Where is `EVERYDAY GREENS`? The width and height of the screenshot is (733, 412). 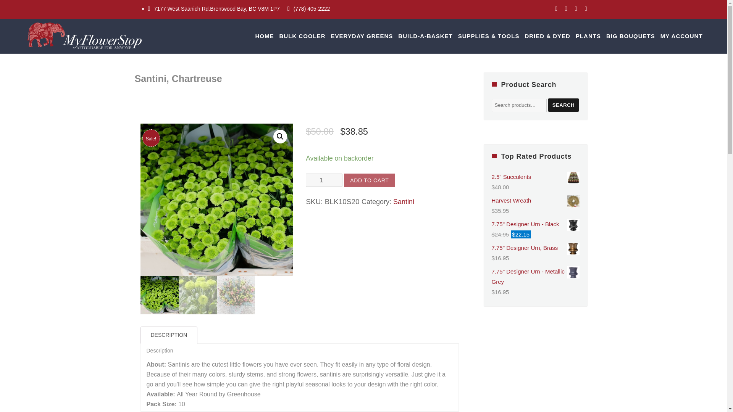 EVERYDAY GREENS is located at coordinates (362, 36).